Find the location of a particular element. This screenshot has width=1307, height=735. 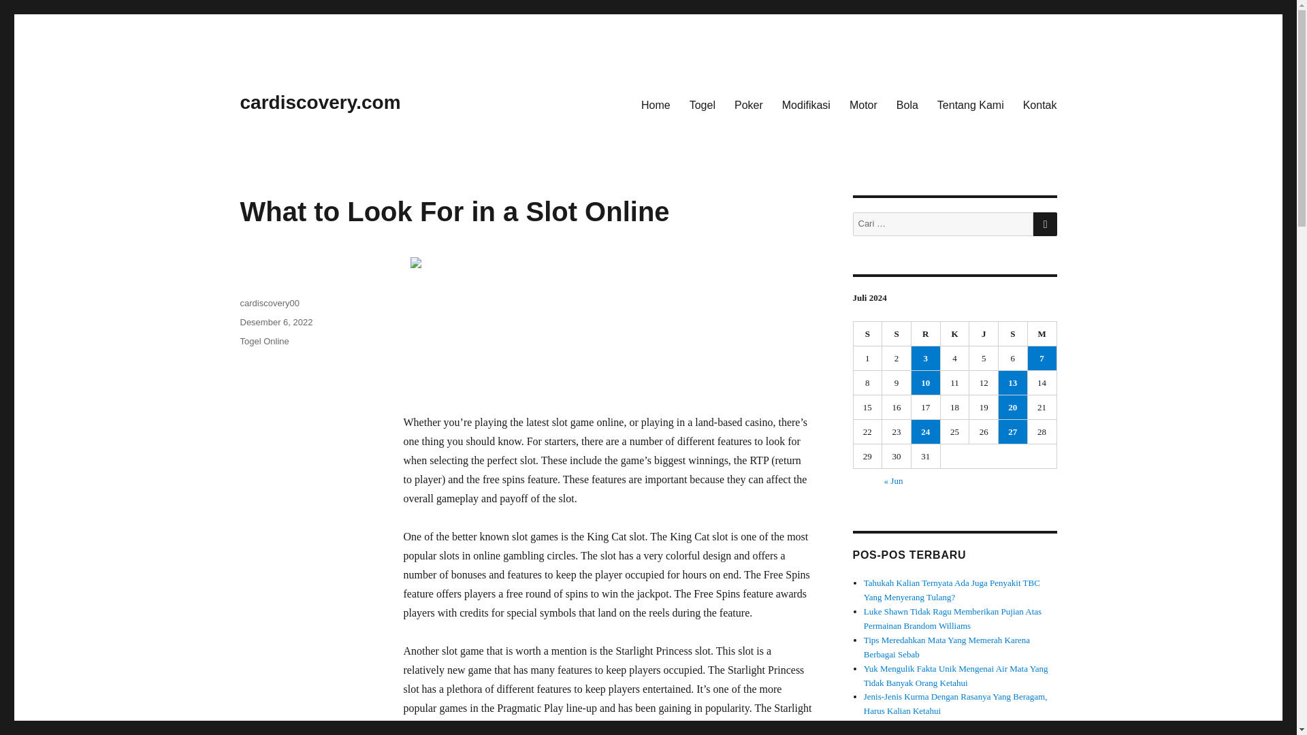

Jumat is located at coordinates (984, 333).